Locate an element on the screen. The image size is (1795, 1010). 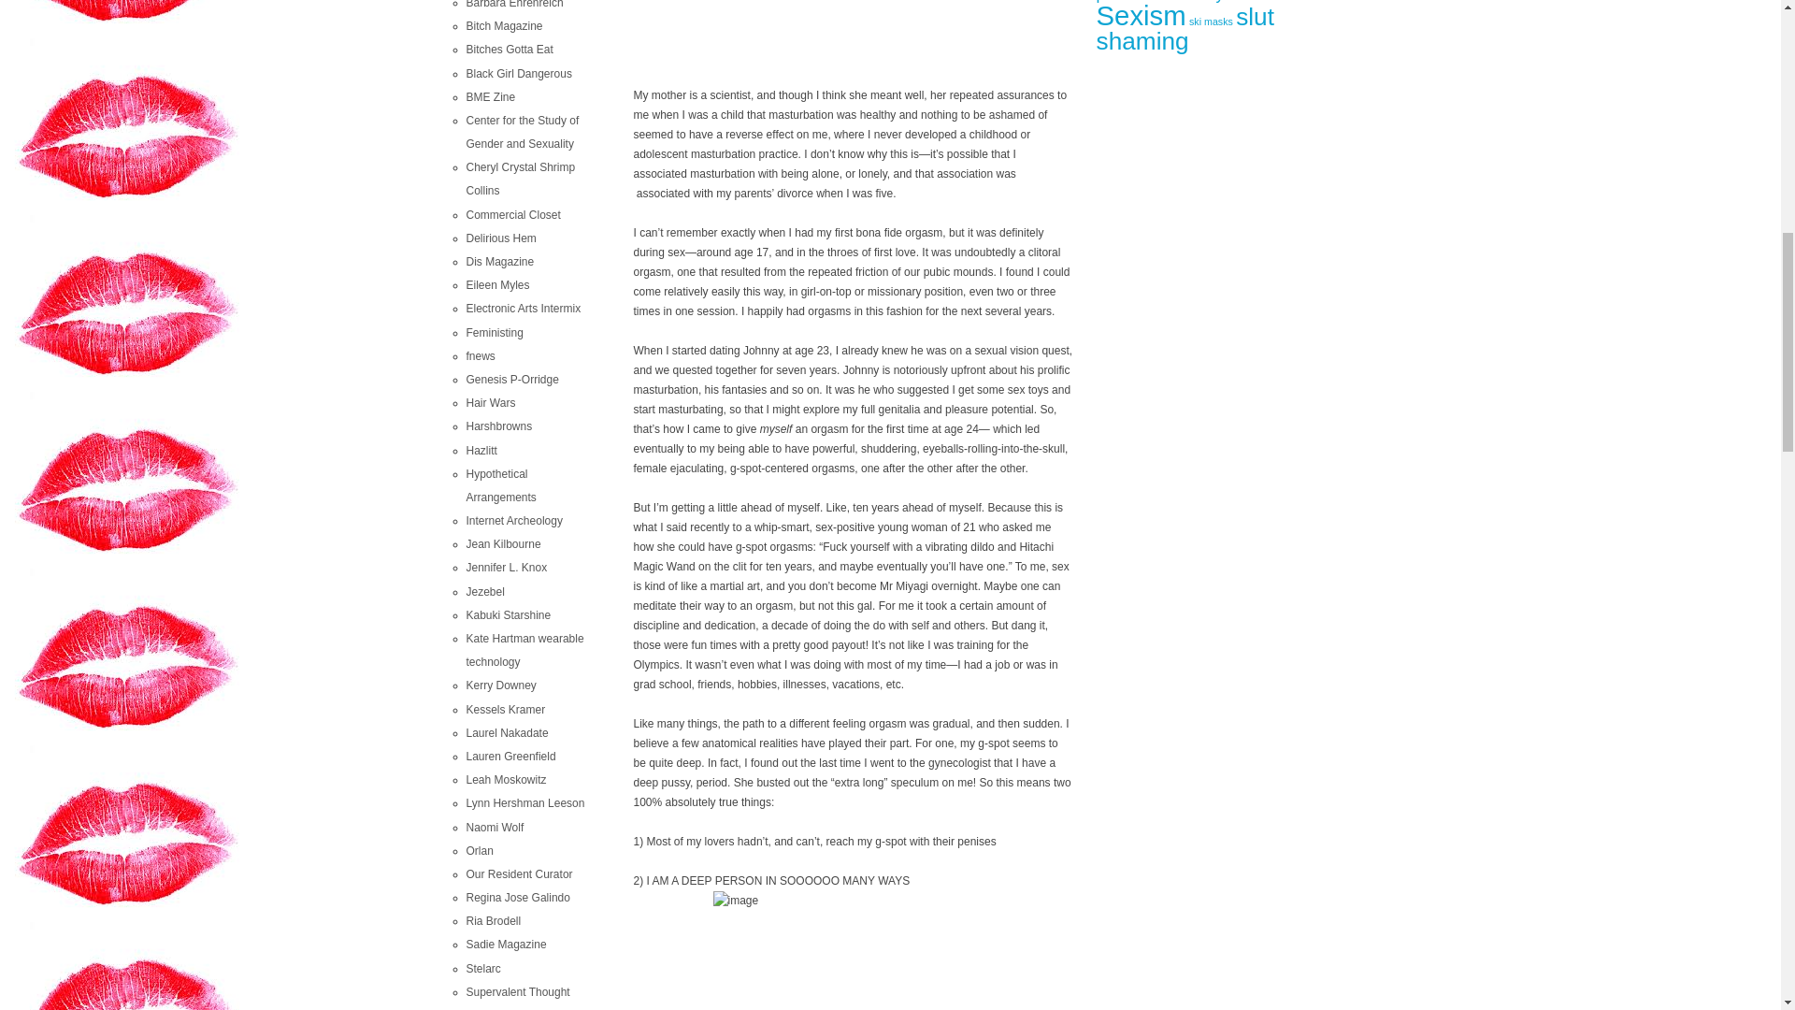
Commercial Closet is located at coordinates (512, 214).